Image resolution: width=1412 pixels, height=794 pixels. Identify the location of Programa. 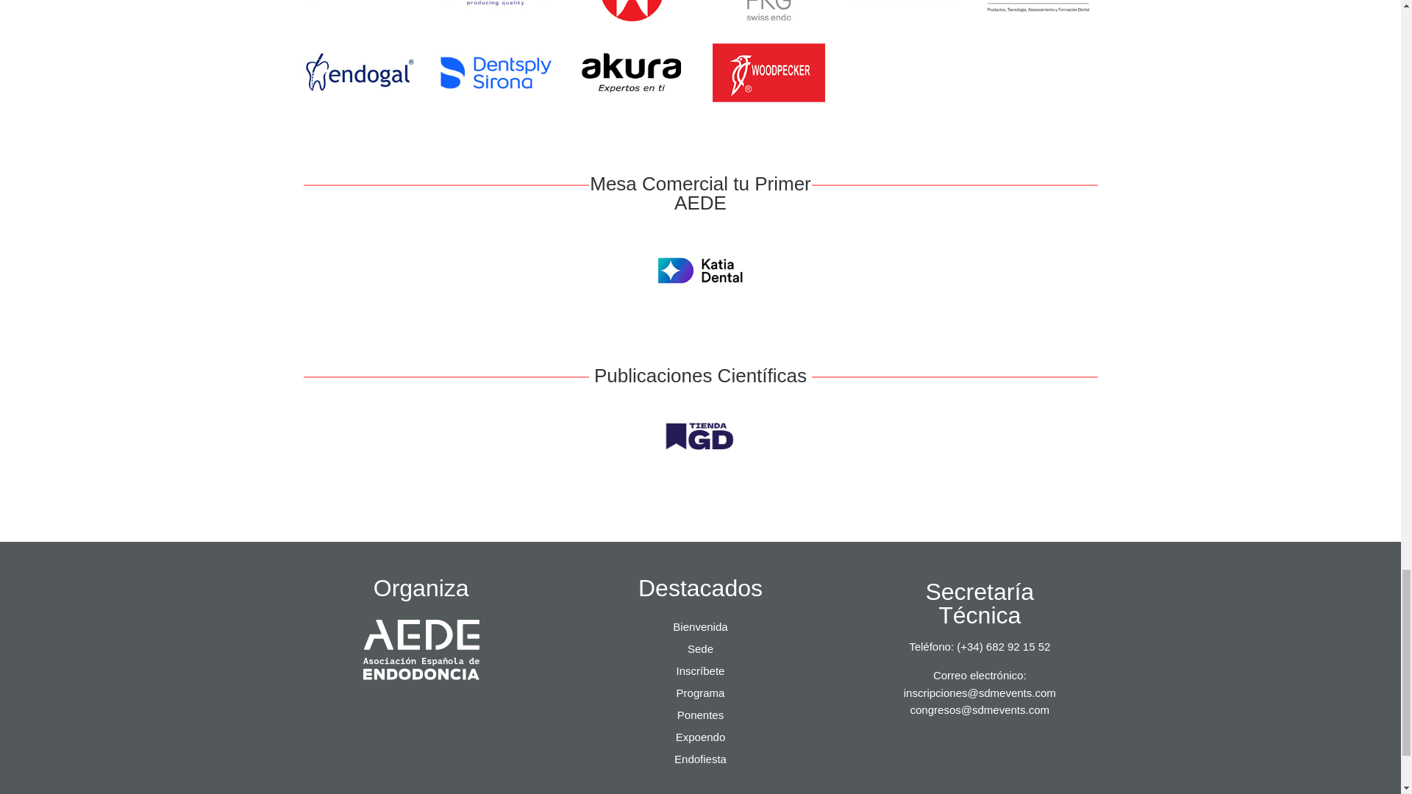
(700, 695).